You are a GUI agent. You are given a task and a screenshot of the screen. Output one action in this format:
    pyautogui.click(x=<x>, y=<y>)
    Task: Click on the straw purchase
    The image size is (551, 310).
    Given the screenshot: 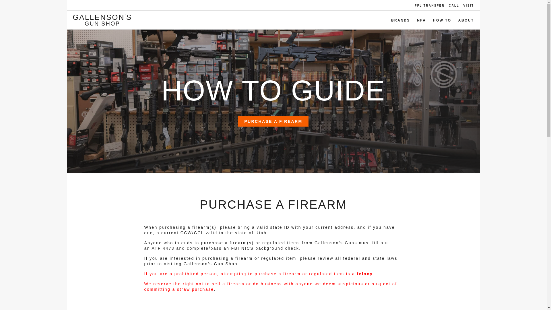 What is the action you would take?
    pyautogui.click(x=195, y=289)
    